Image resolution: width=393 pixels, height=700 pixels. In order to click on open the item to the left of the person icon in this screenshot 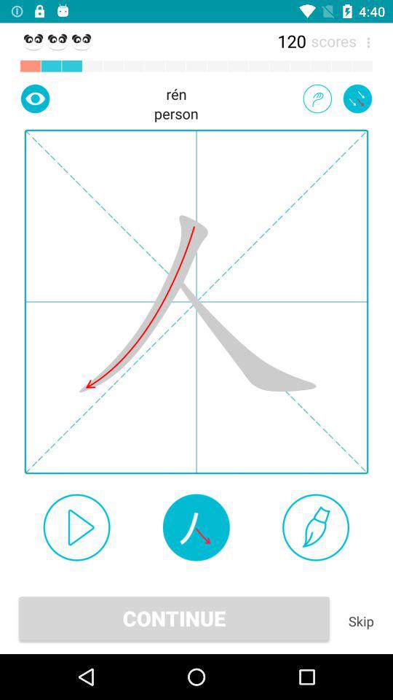, I will do `click(35, 98)`.